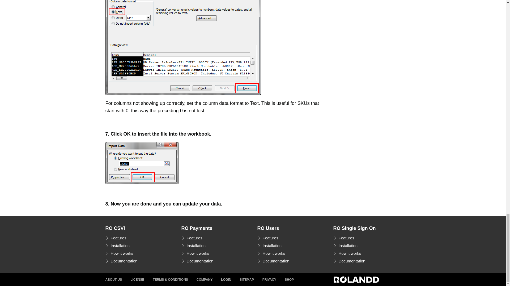  What do you see at coordinates (271, 253) in the screenshot?
I see `How it works` at bounding box center [271, 253].